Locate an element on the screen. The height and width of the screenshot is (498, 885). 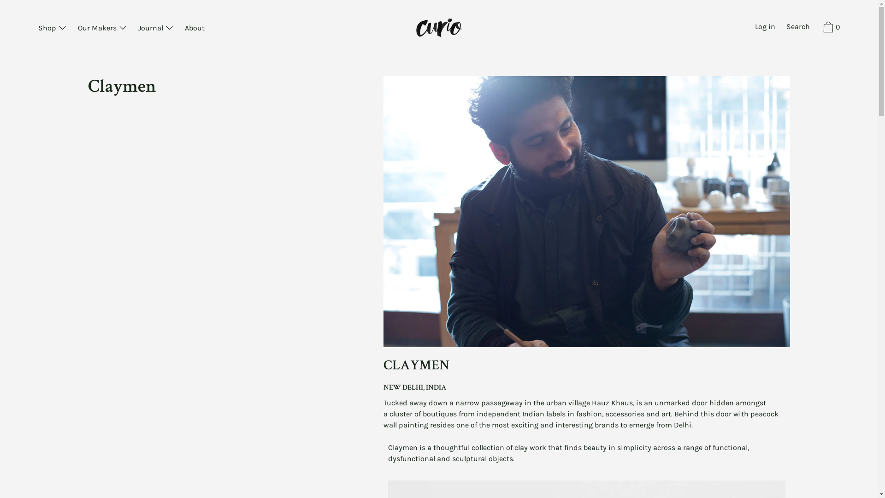
About is located at coordinates (195, 29).